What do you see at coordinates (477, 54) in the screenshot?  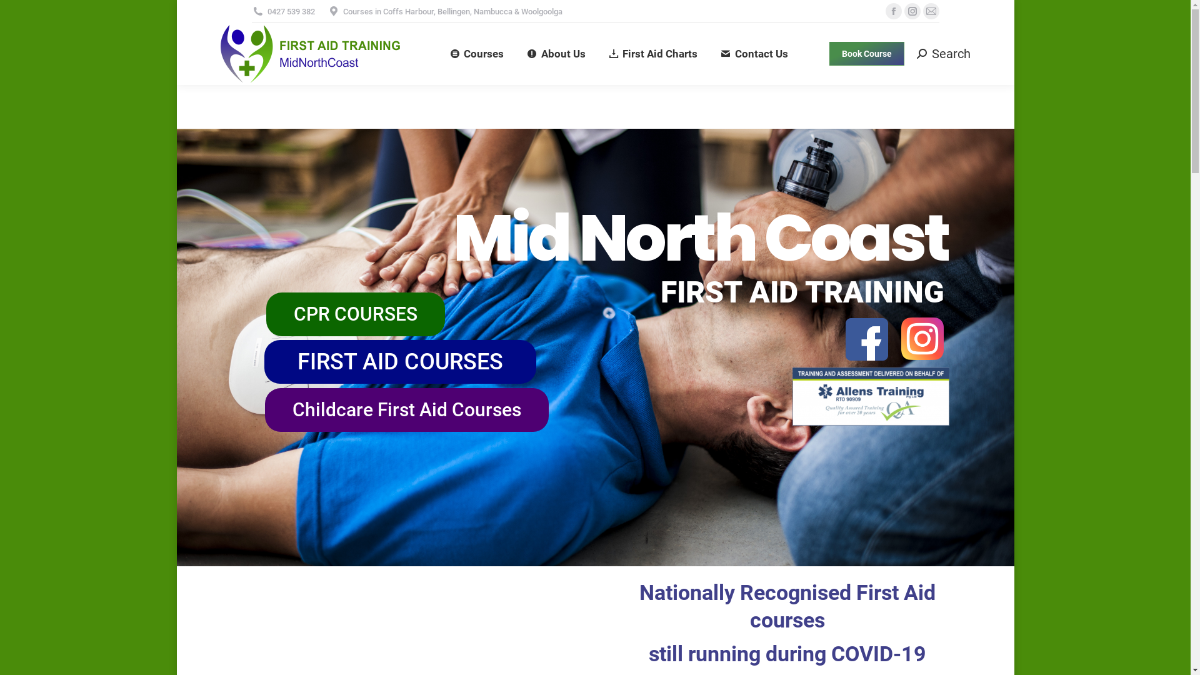 I see `Courses` at bounding box center [477, 54].